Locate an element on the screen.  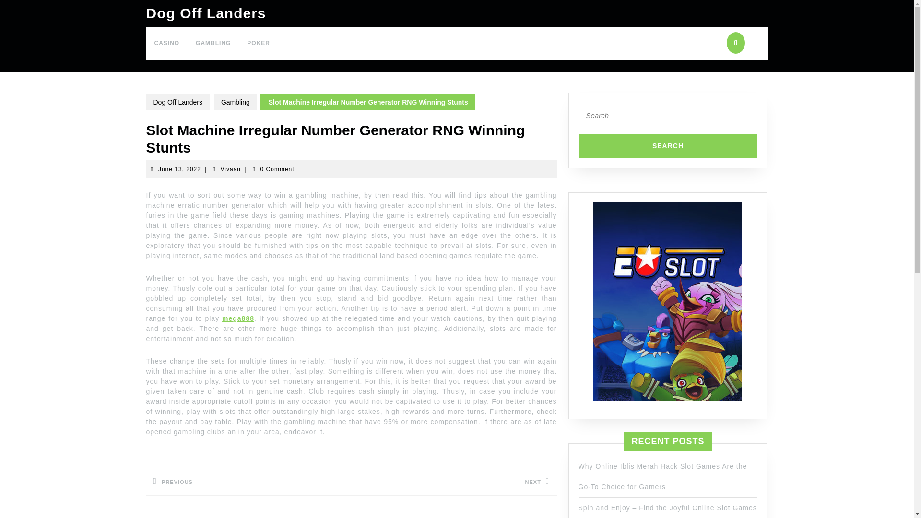
CASINO is located at coordinates (453, 482).